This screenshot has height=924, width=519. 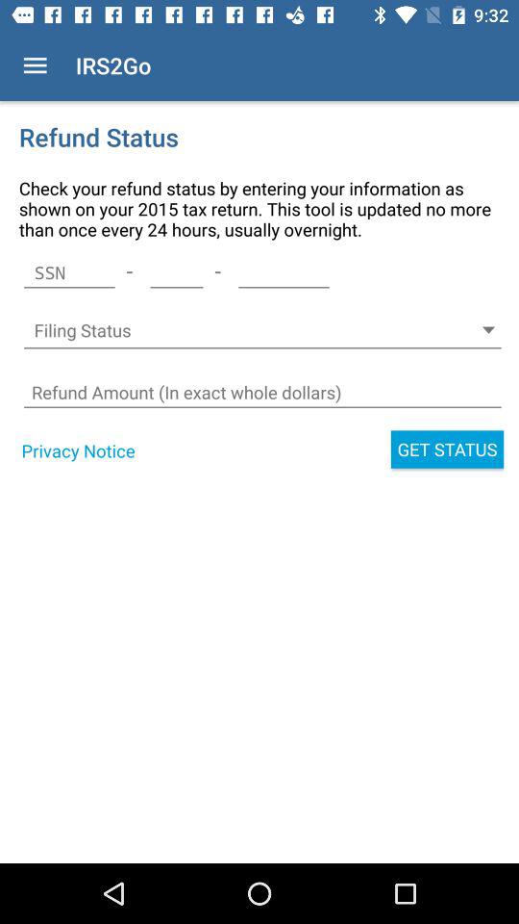 I want to click on press the icon to the right of the - icon, so click(x=177, y=272).